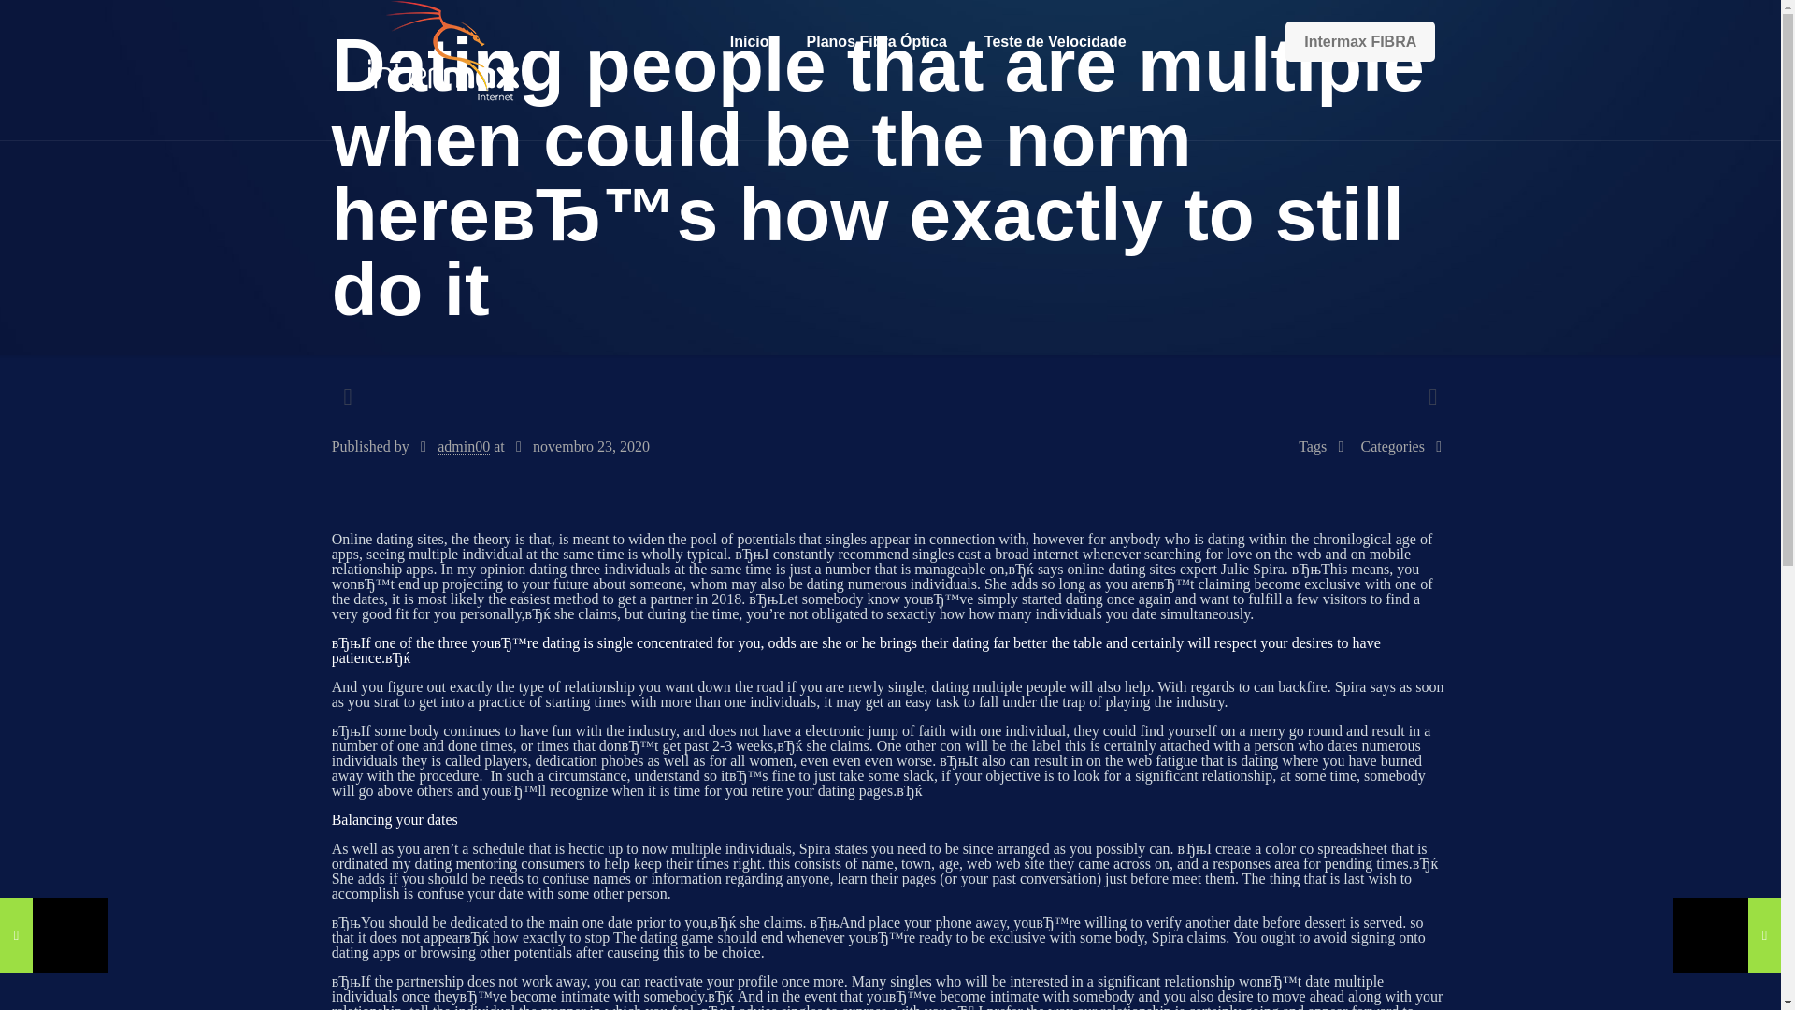 The height and width of the screenshot is (1010, 1795). What do you see at coordinates (1359, 41) in the screenshot?
I see `Intermax FIBRA` at bounding box center [1359, 41].